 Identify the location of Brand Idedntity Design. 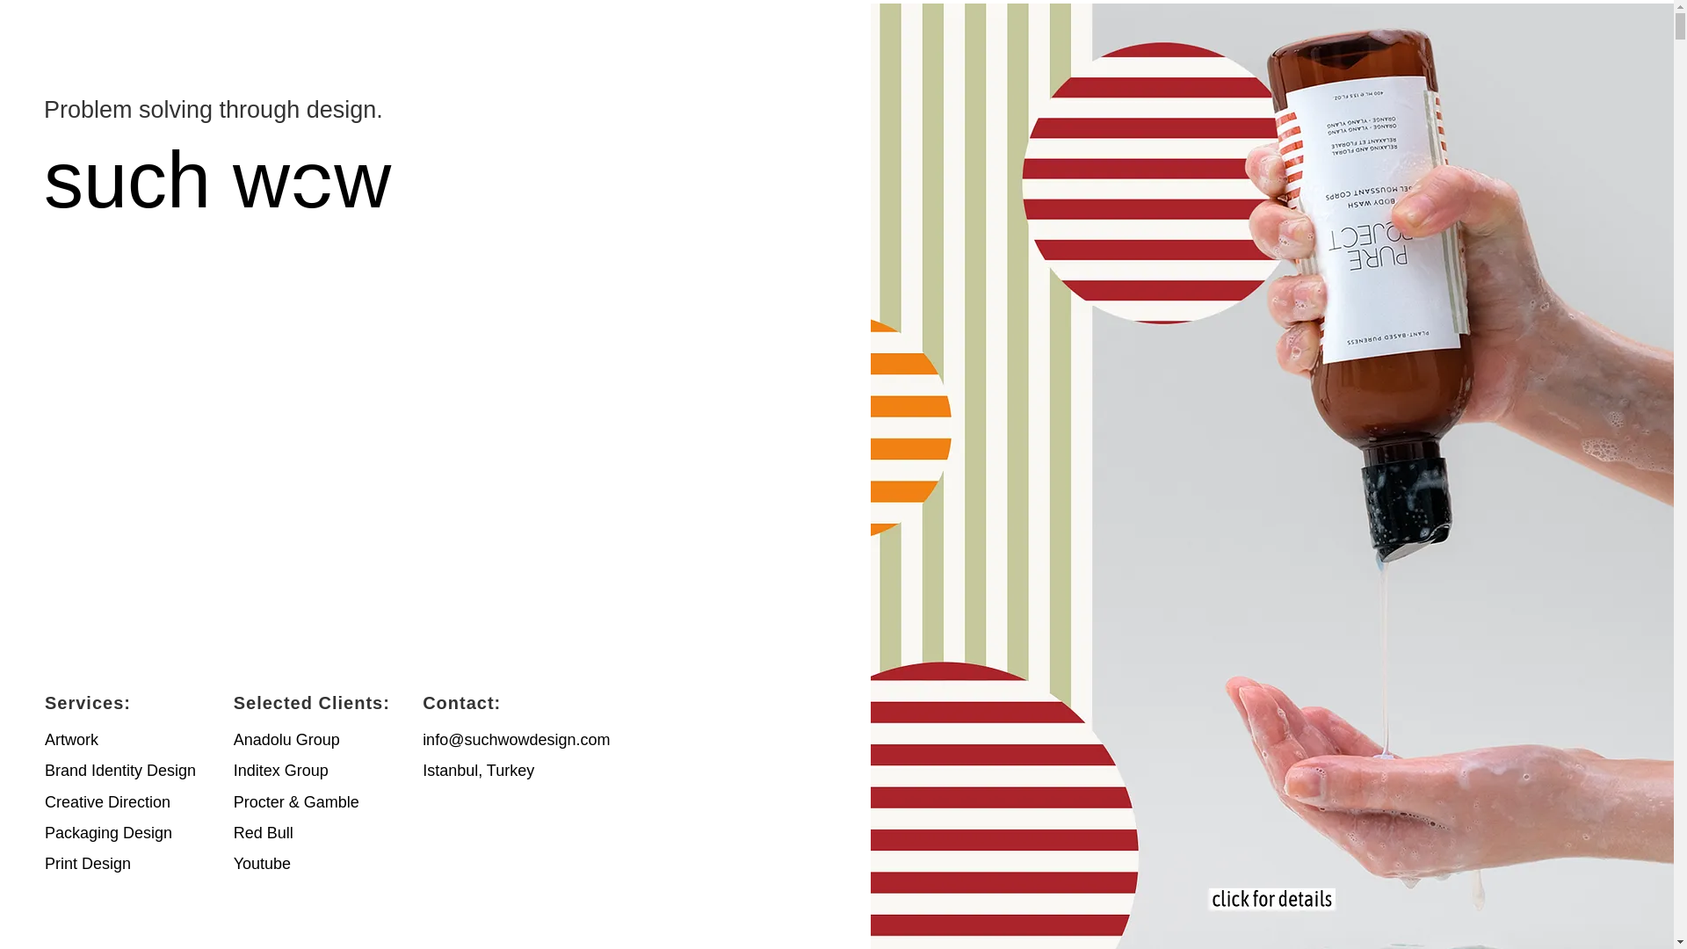
(119, 770).